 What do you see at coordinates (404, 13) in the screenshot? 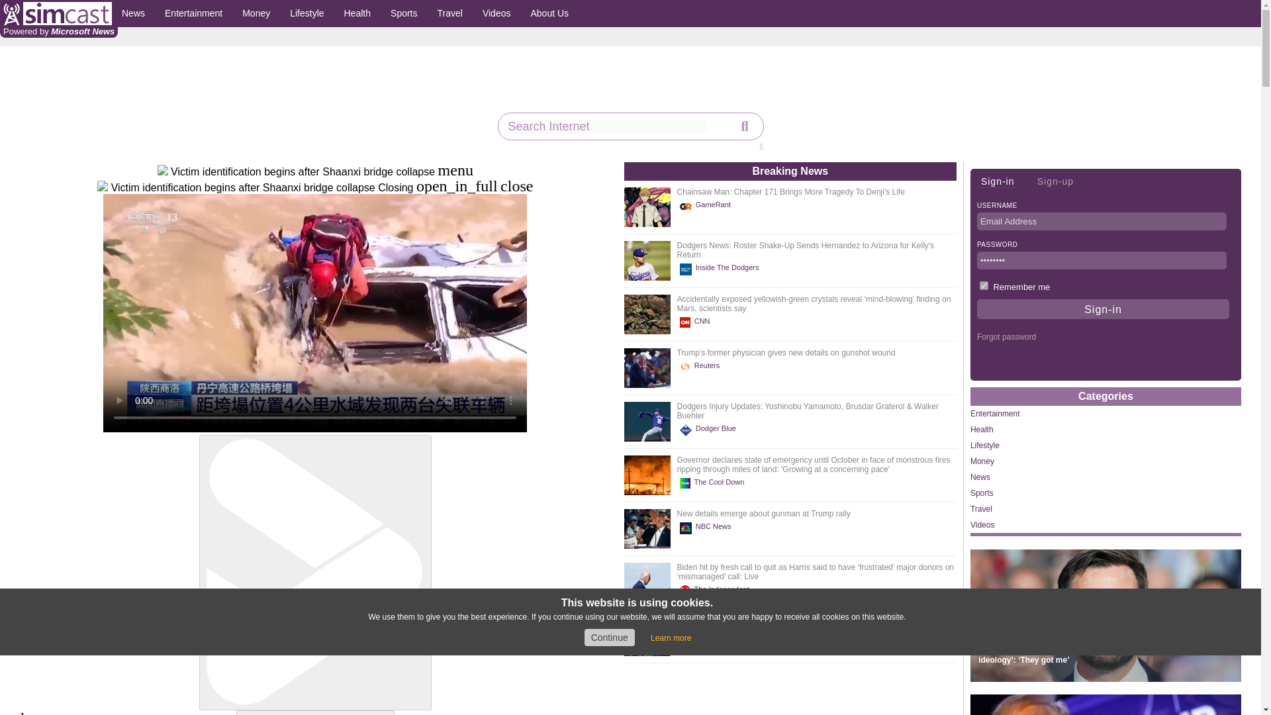
I see `Sports` at bounding box center [404, 13].